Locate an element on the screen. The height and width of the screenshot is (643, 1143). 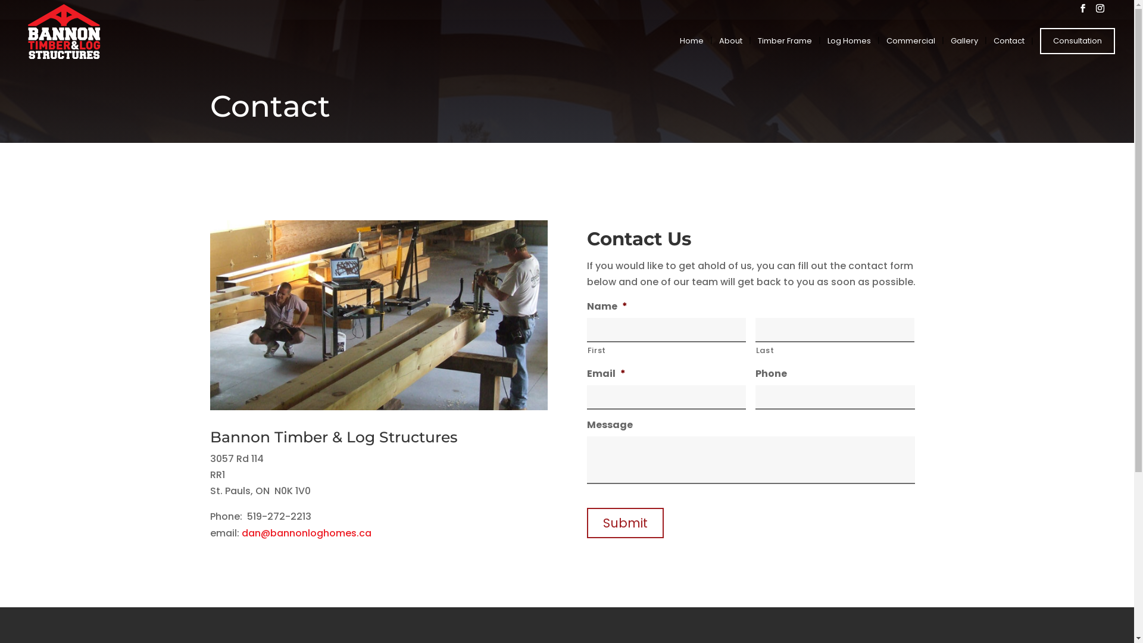
Home is located at coordinates (692, 50).